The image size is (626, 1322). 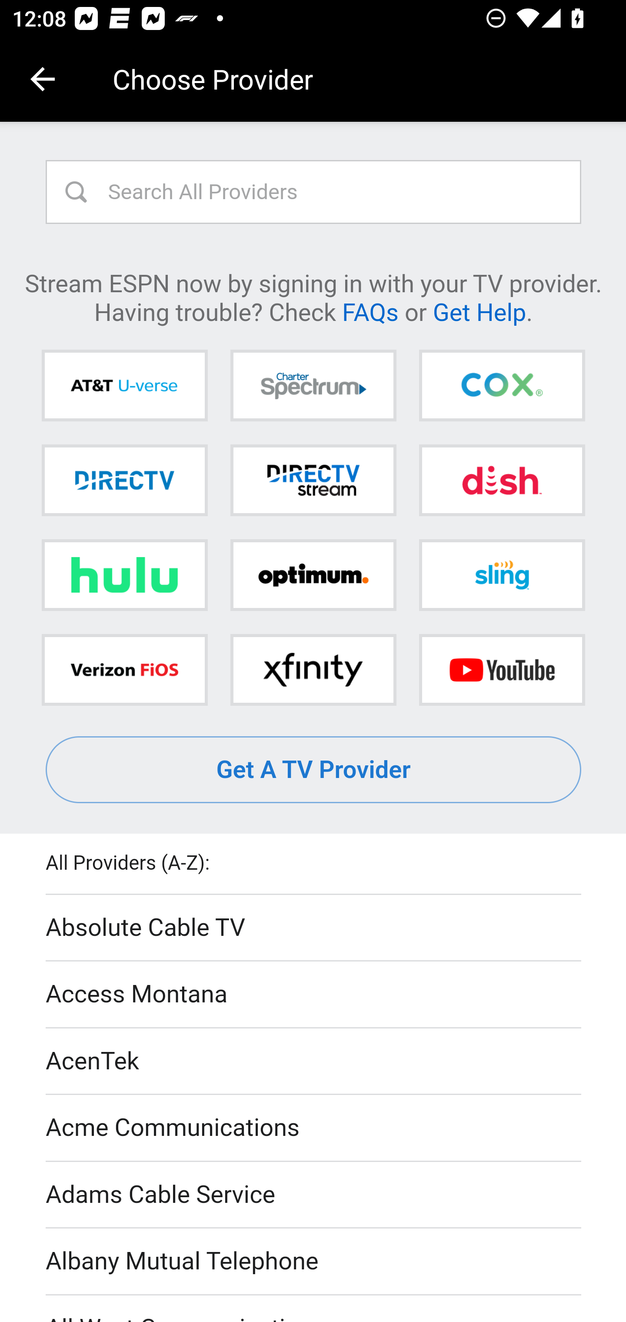 What do you see at coordinates (313, 386) in the screenshot?
I see `Charter Spectrum` at bounding box center [313, 386].